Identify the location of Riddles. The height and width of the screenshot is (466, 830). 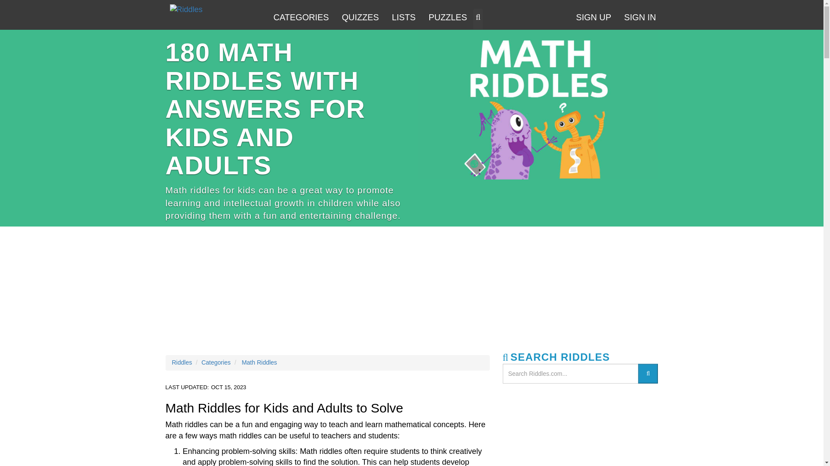
(186, 9).